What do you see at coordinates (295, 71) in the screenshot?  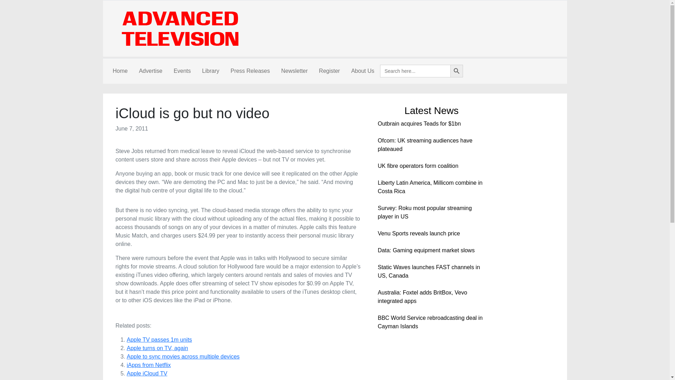 I see `Newsletter` at bounding box center [295, 71].